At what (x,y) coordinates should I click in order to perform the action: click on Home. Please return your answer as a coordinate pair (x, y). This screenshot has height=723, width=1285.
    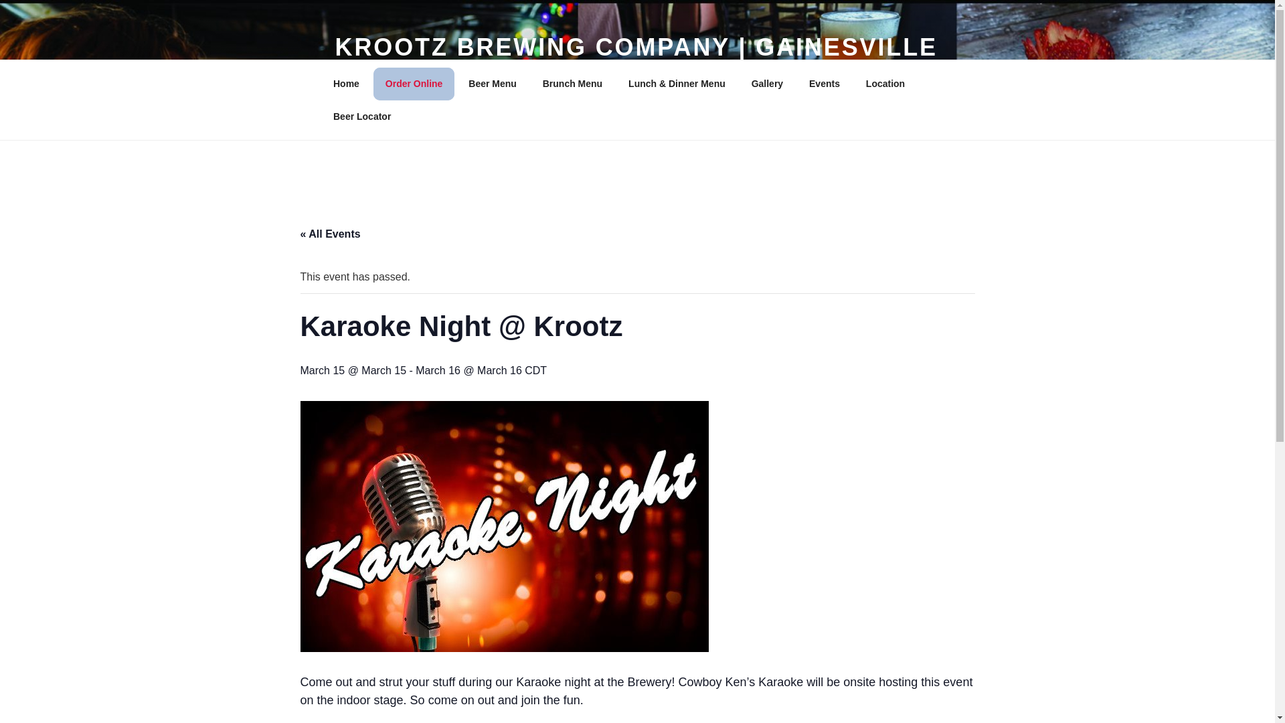
    Looking at the image, I should click on (346, 83).